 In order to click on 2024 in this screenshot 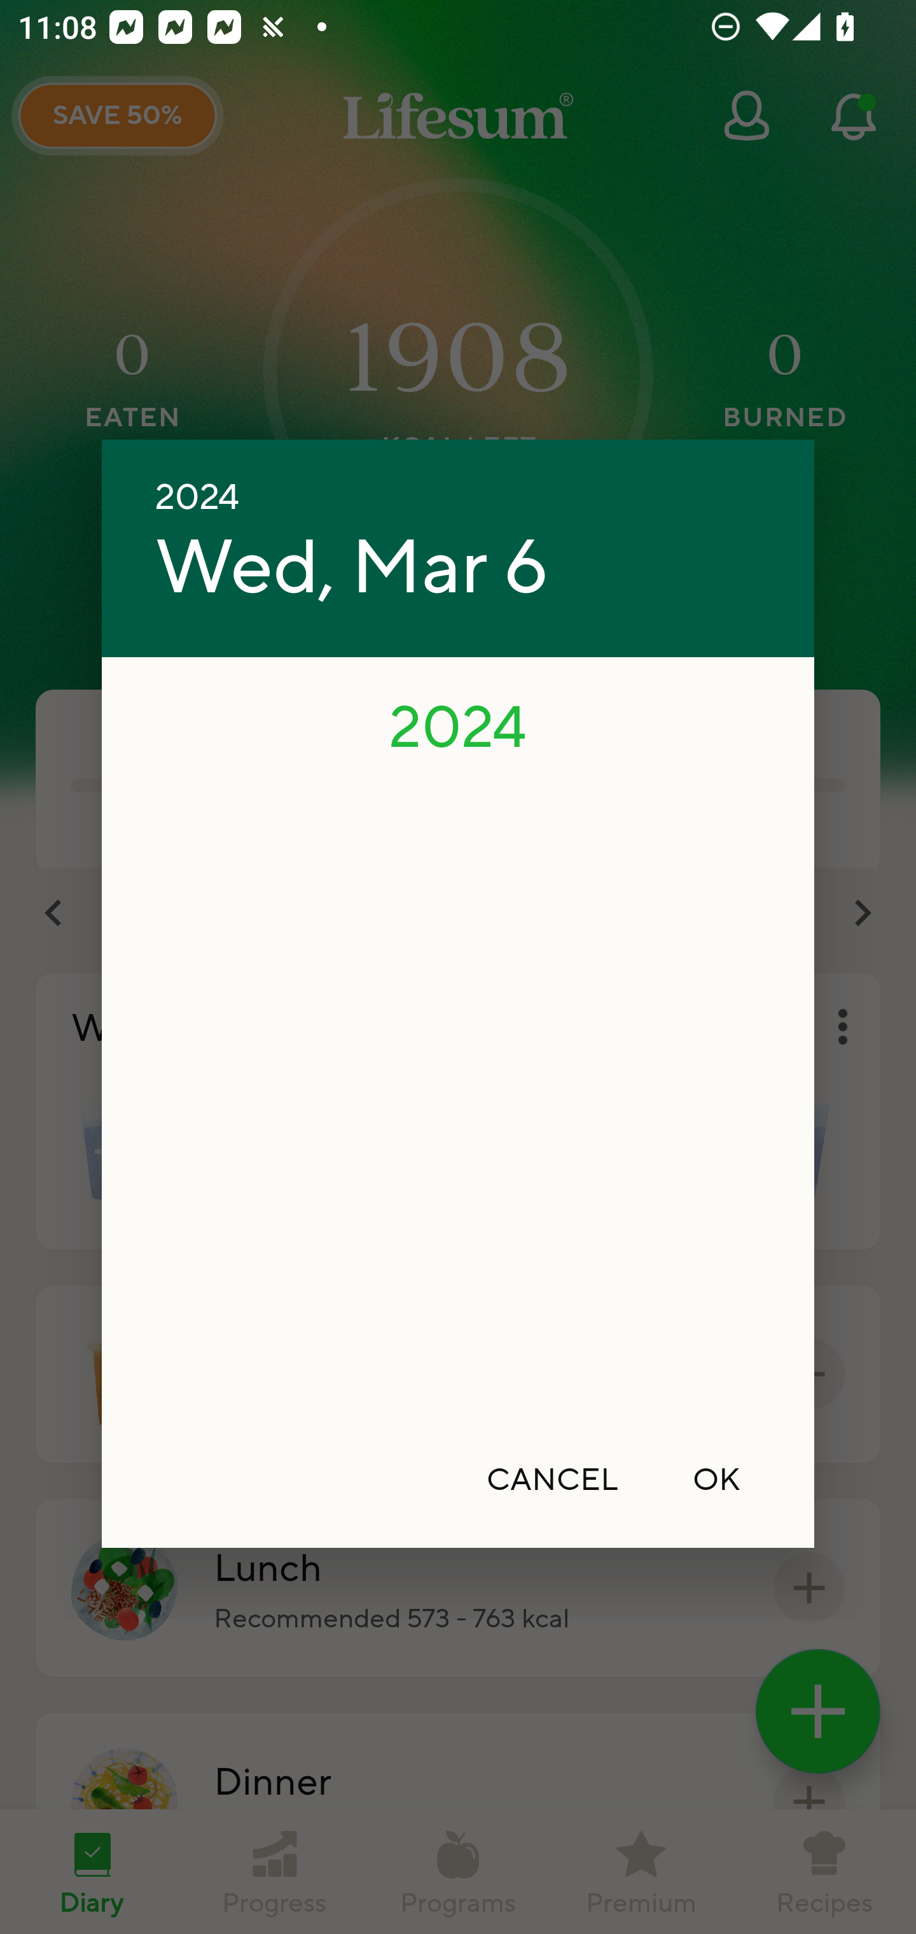, I will do `click(458, 725)`.